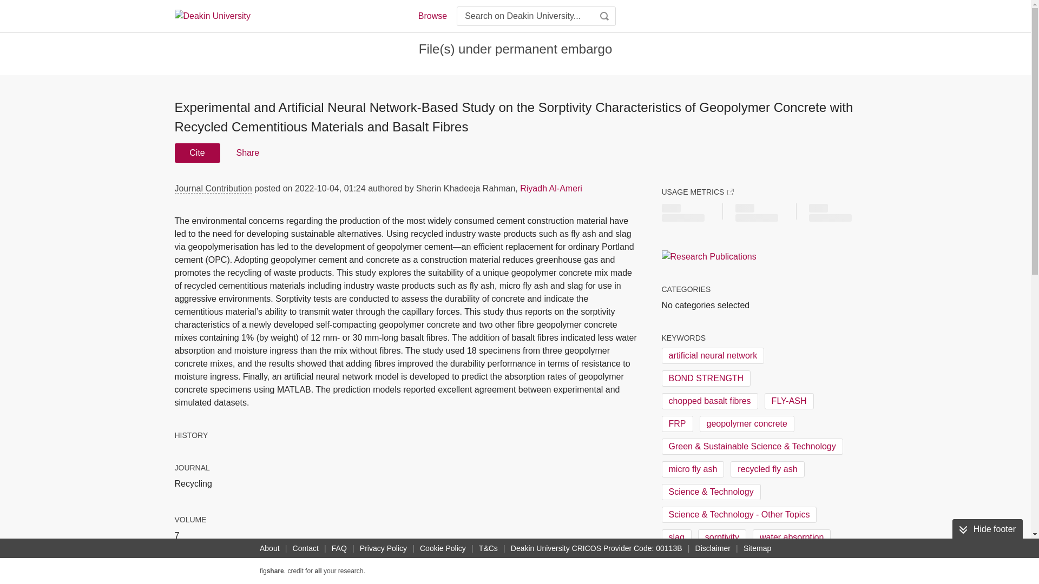  I want to click on Share, so click(247, 152).